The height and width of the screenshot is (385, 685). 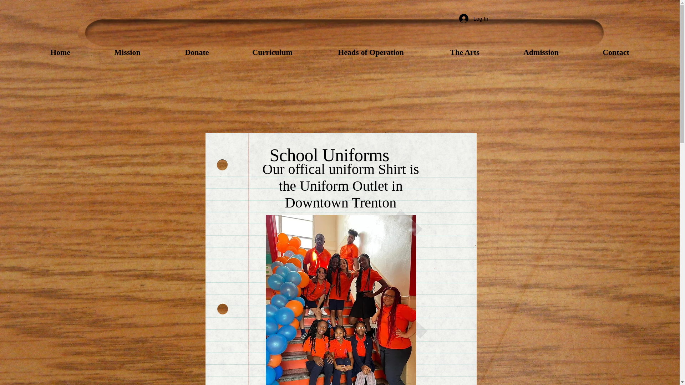 What do you see at coordinates (616, 52) in the screenshot?
I see `Contact` at bounding box center [616, 52].